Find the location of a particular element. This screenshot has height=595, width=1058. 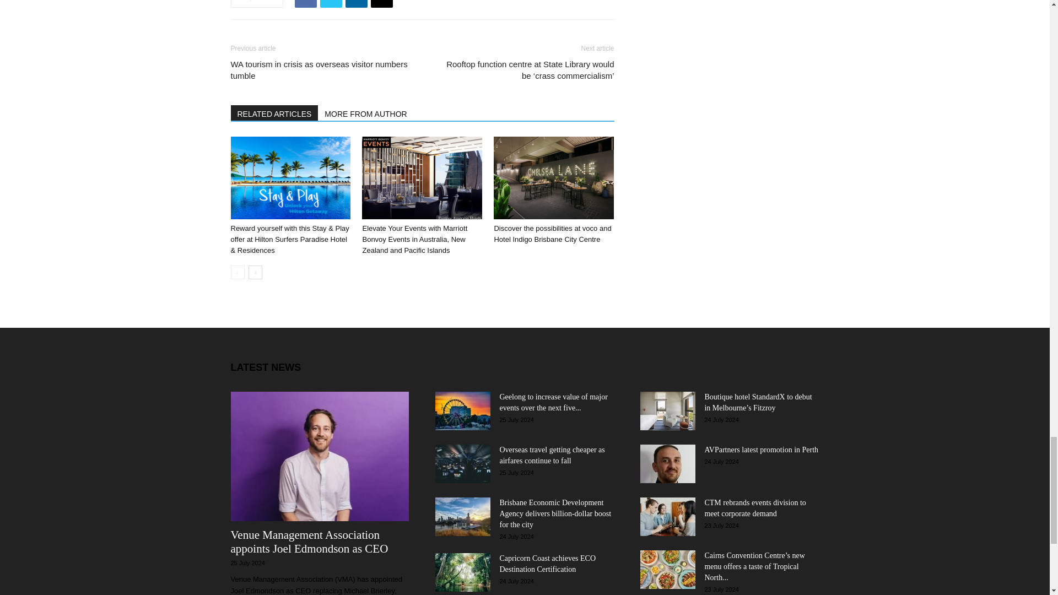

Facebook is located at coordinates (305, 4).